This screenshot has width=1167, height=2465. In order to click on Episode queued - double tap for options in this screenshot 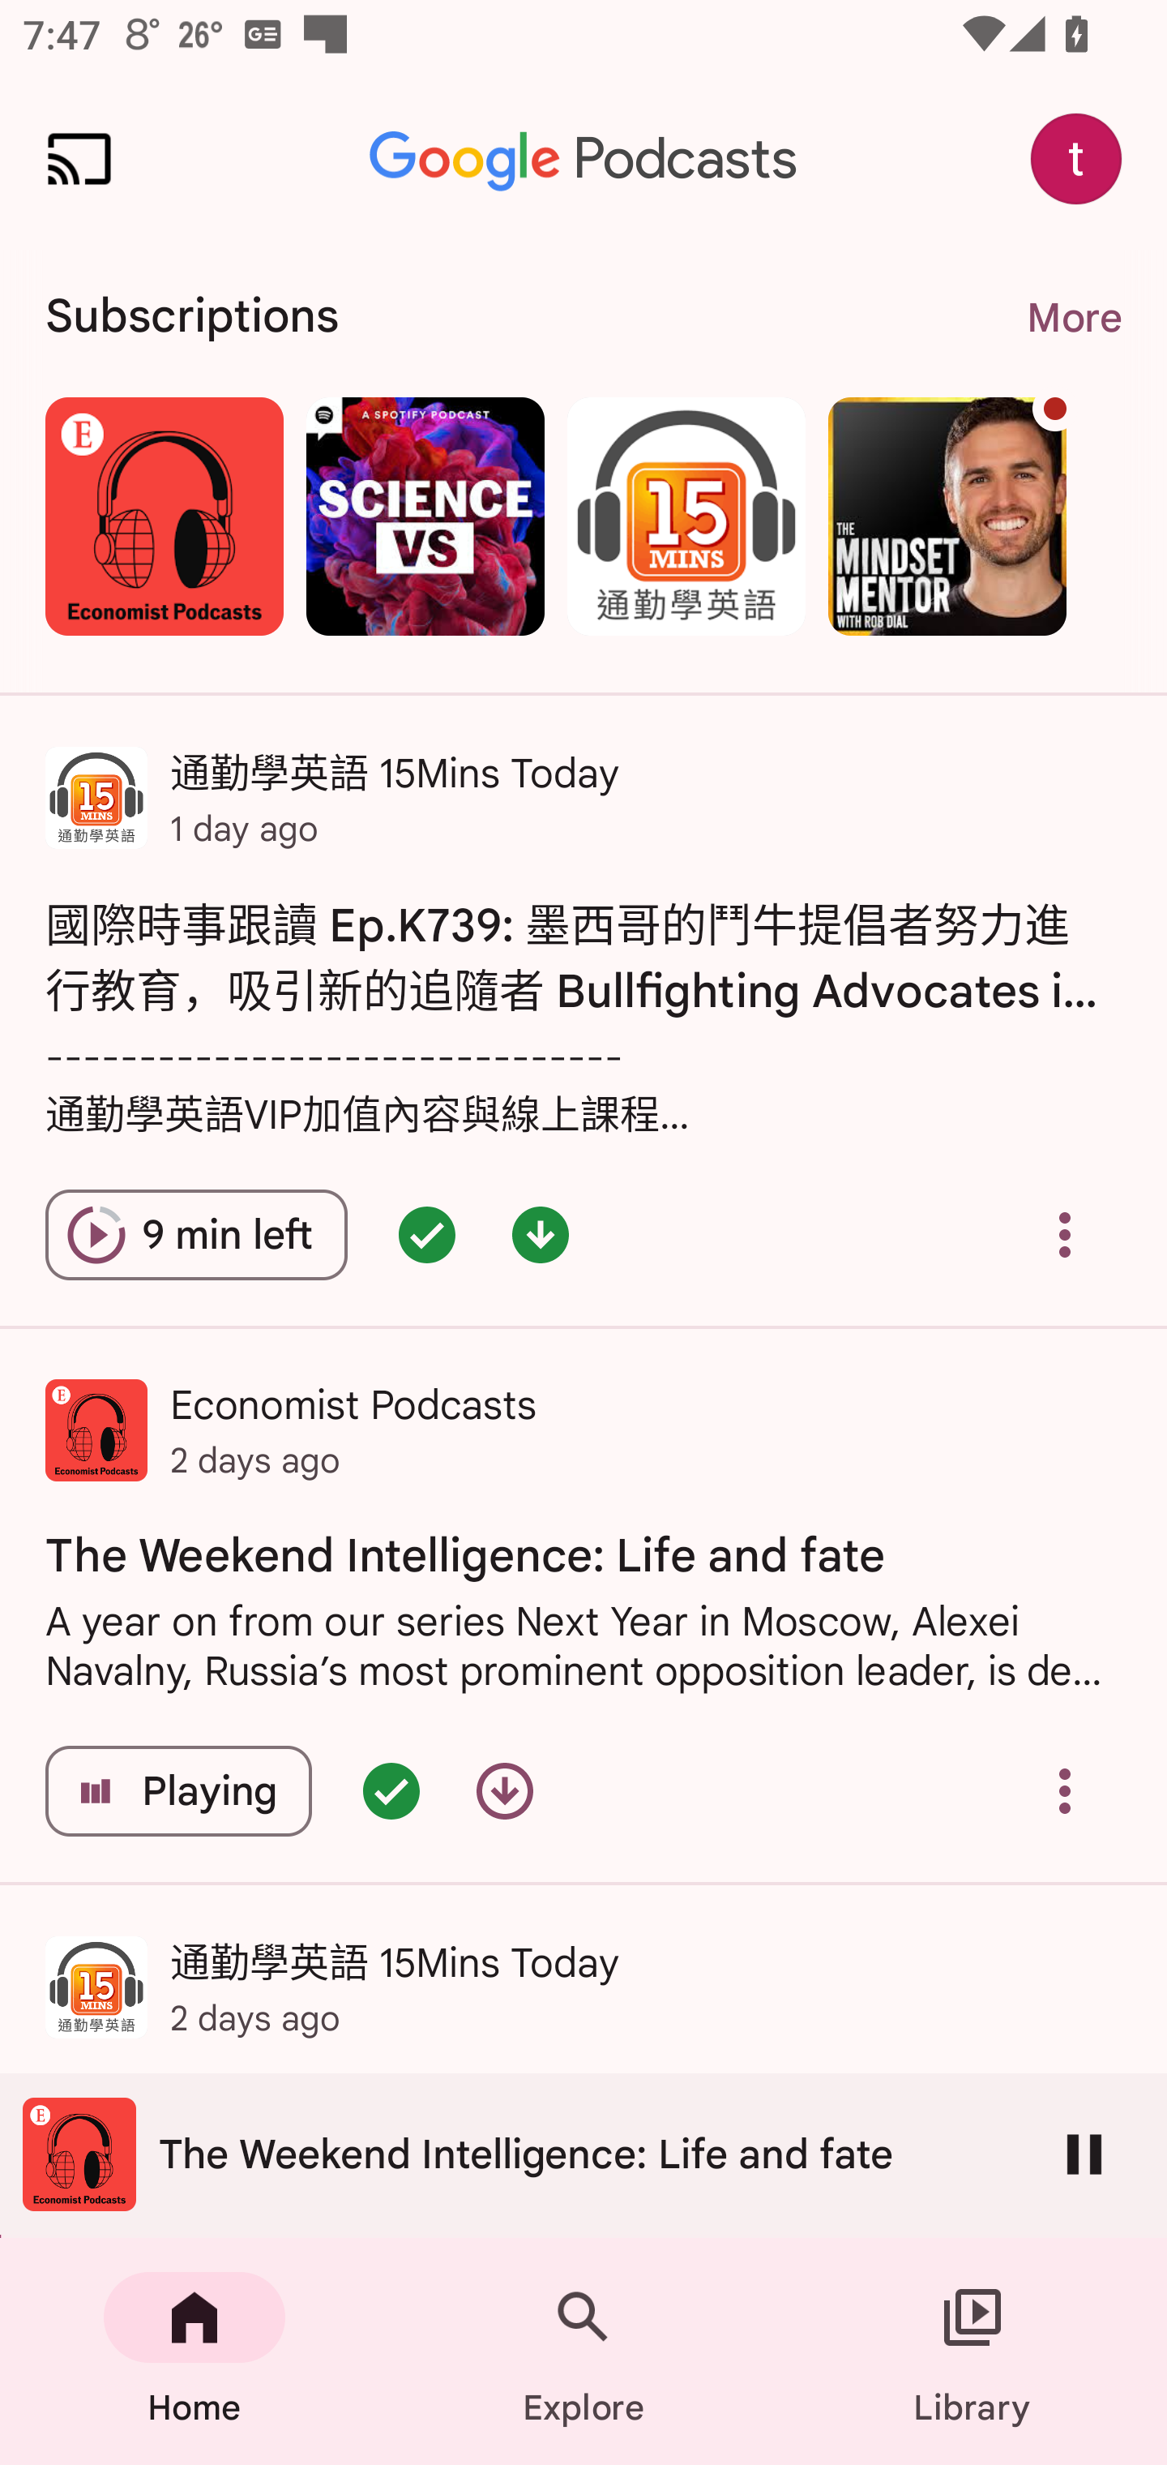, I will do `click(426, 1234)`.